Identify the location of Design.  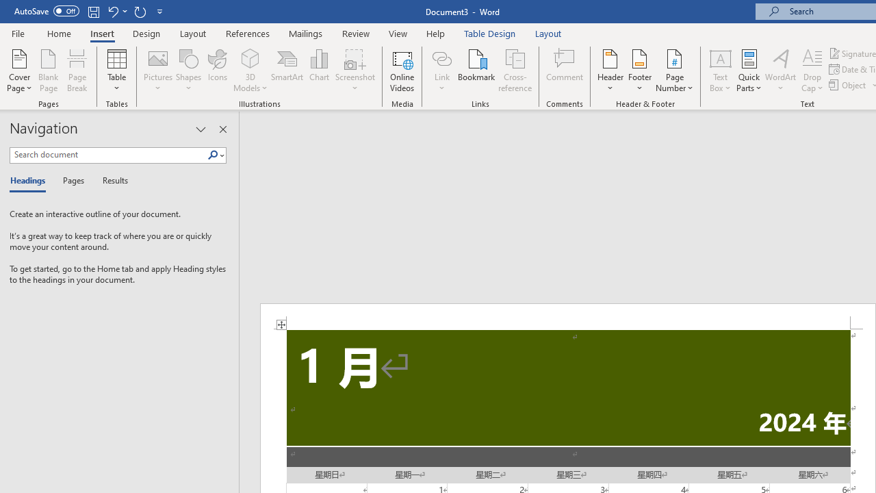
(146, 33).